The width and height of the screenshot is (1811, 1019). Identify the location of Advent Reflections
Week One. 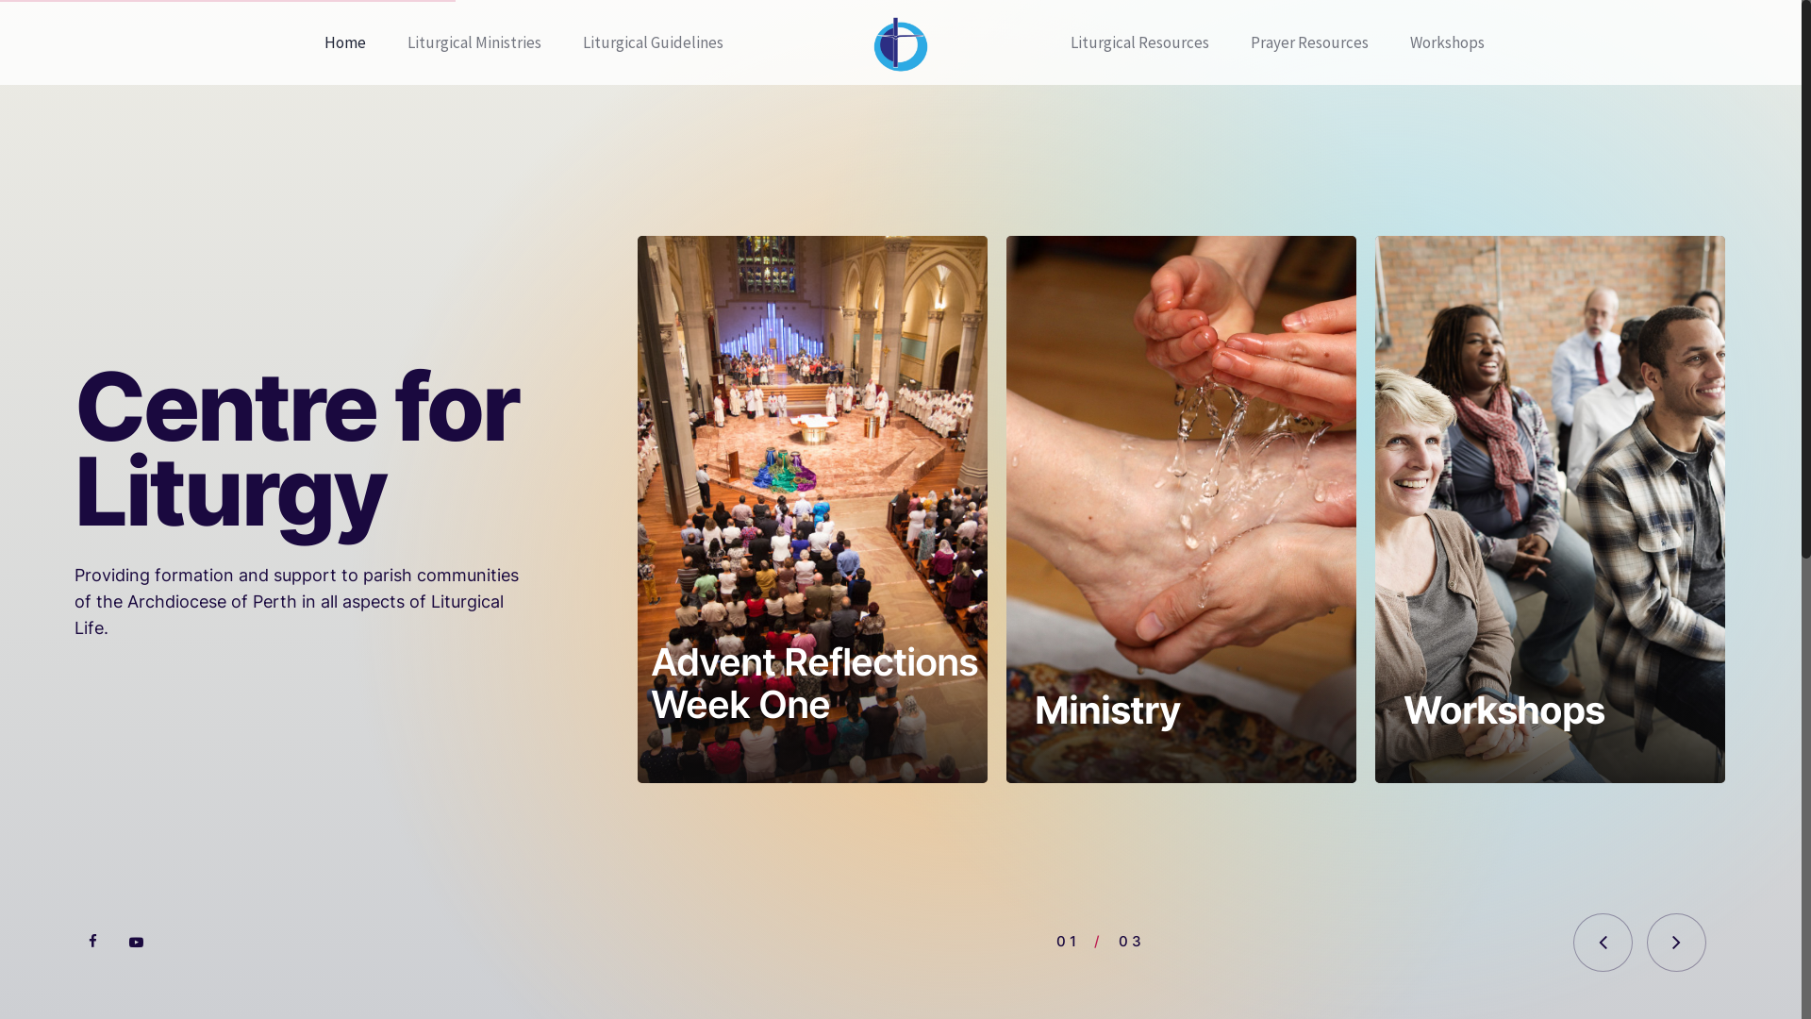
(745, 683).